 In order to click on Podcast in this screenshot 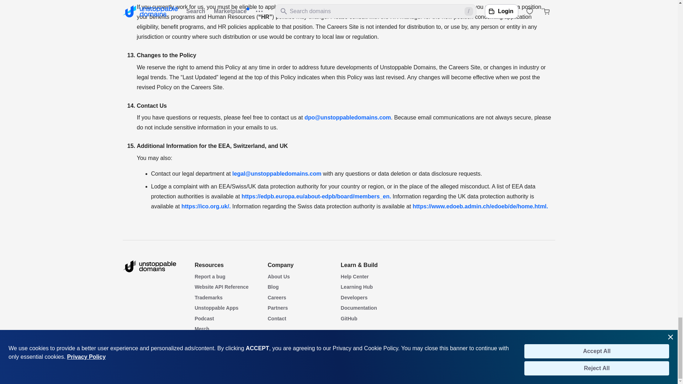, I will do `click(204, 318)`.